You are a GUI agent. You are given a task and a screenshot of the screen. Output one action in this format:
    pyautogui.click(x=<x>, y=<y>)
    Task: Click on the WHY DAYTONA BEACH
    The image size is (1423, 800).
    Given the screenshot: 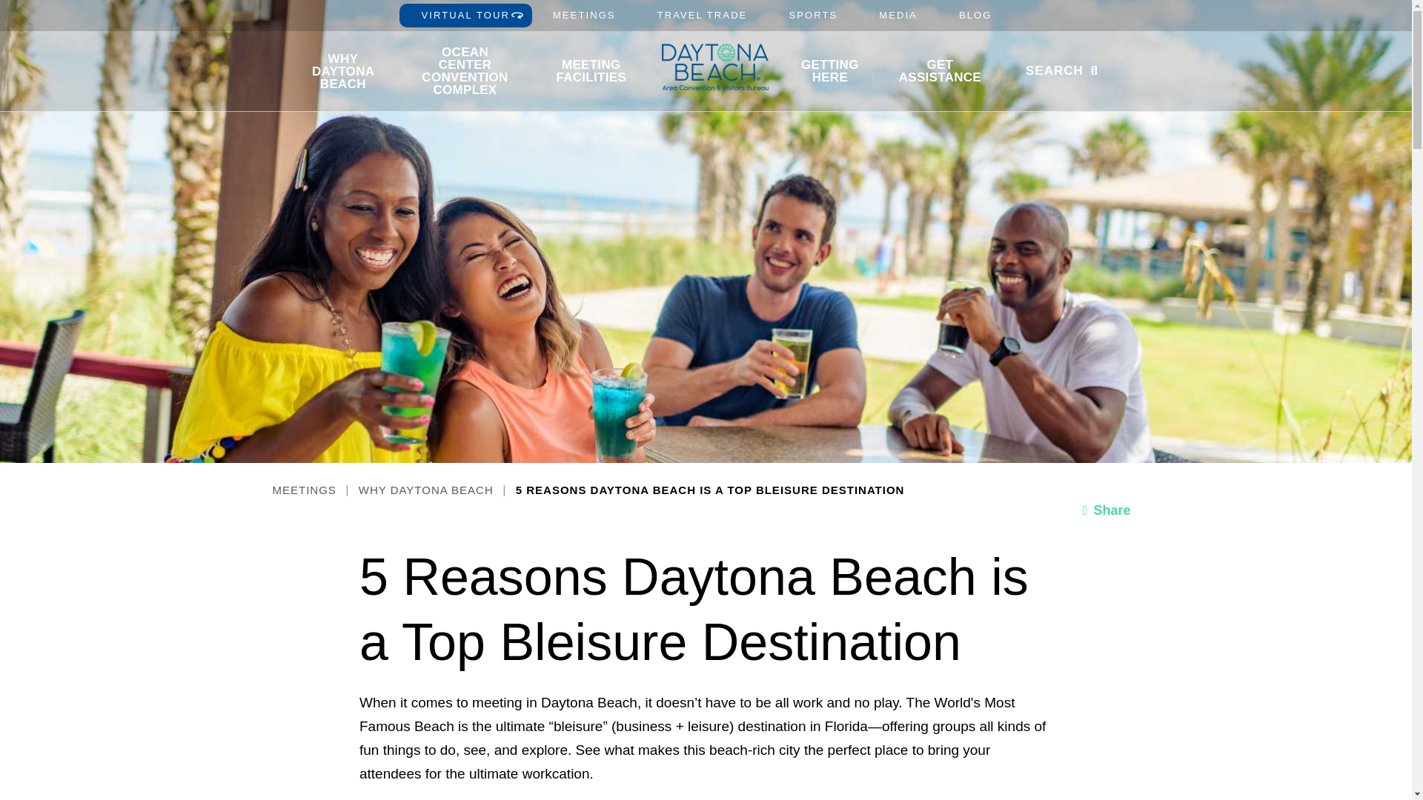 What is the action you would take?
    pyautogui.click(x=342, y=70)
    